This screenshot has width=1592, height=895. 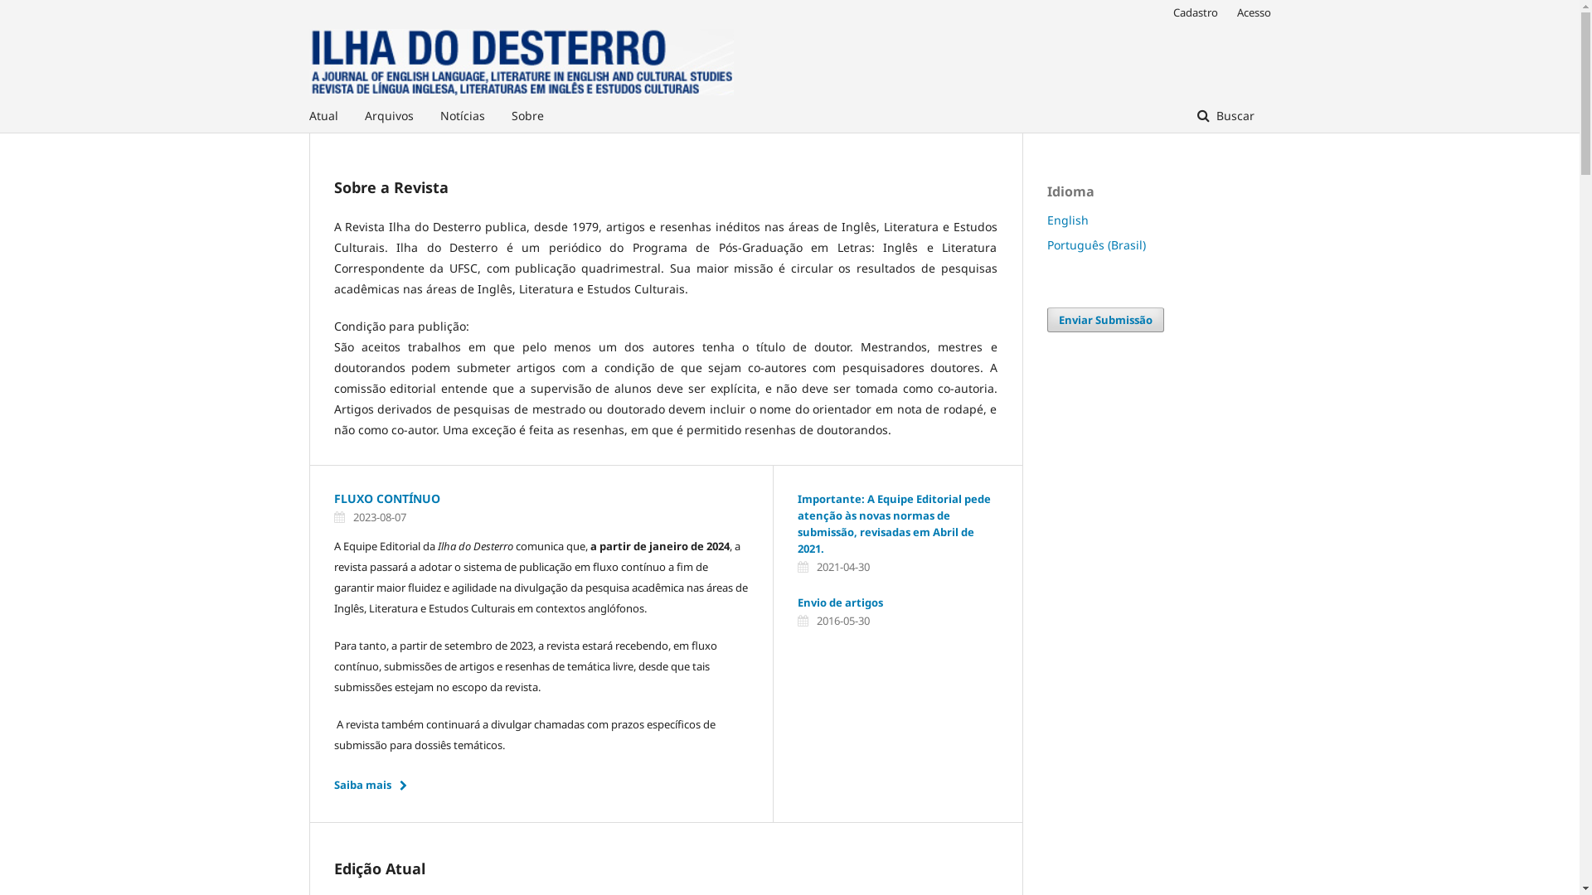 What do you see at coordinates (527, 116) in the screenshot?
I see `Sobre` at bounding box center [527, 116].